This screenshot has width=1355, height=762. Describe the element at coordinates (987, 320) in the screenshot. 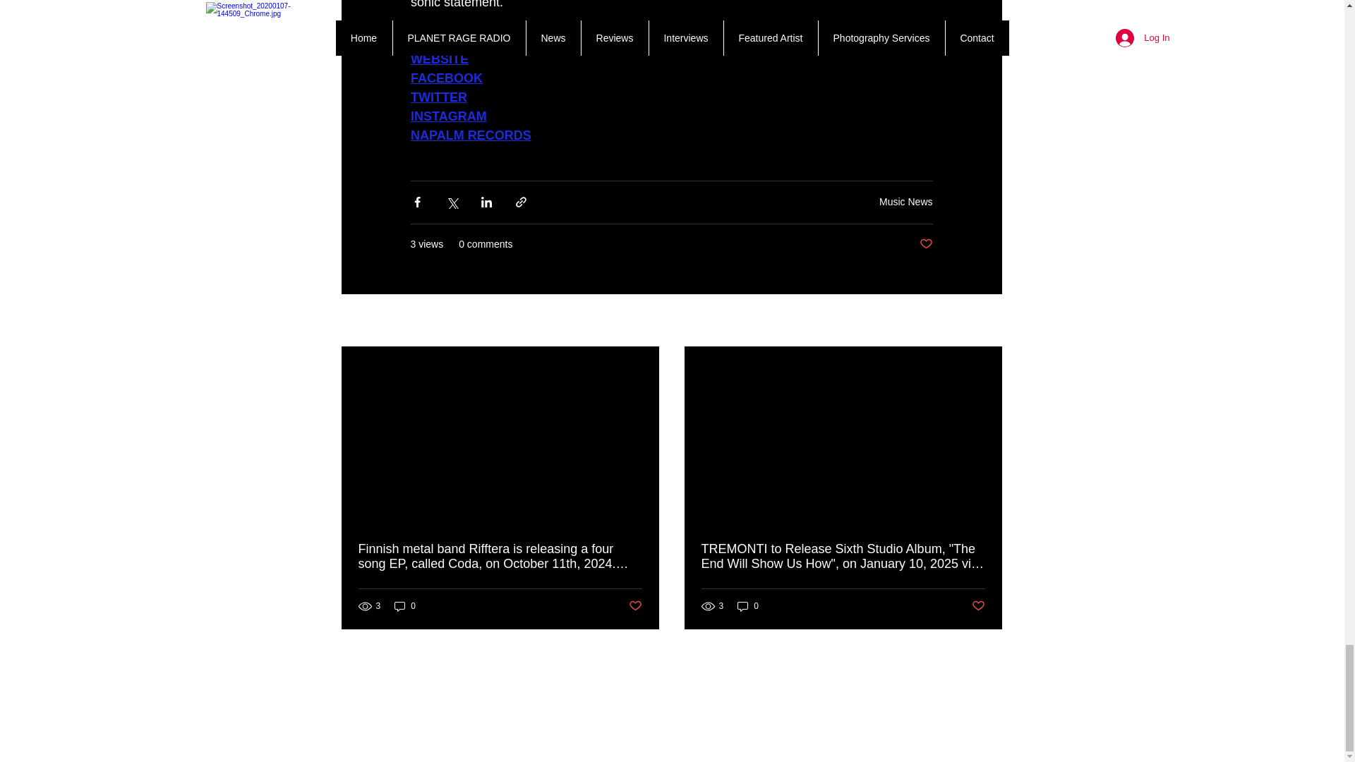

I see `See All` at that location.